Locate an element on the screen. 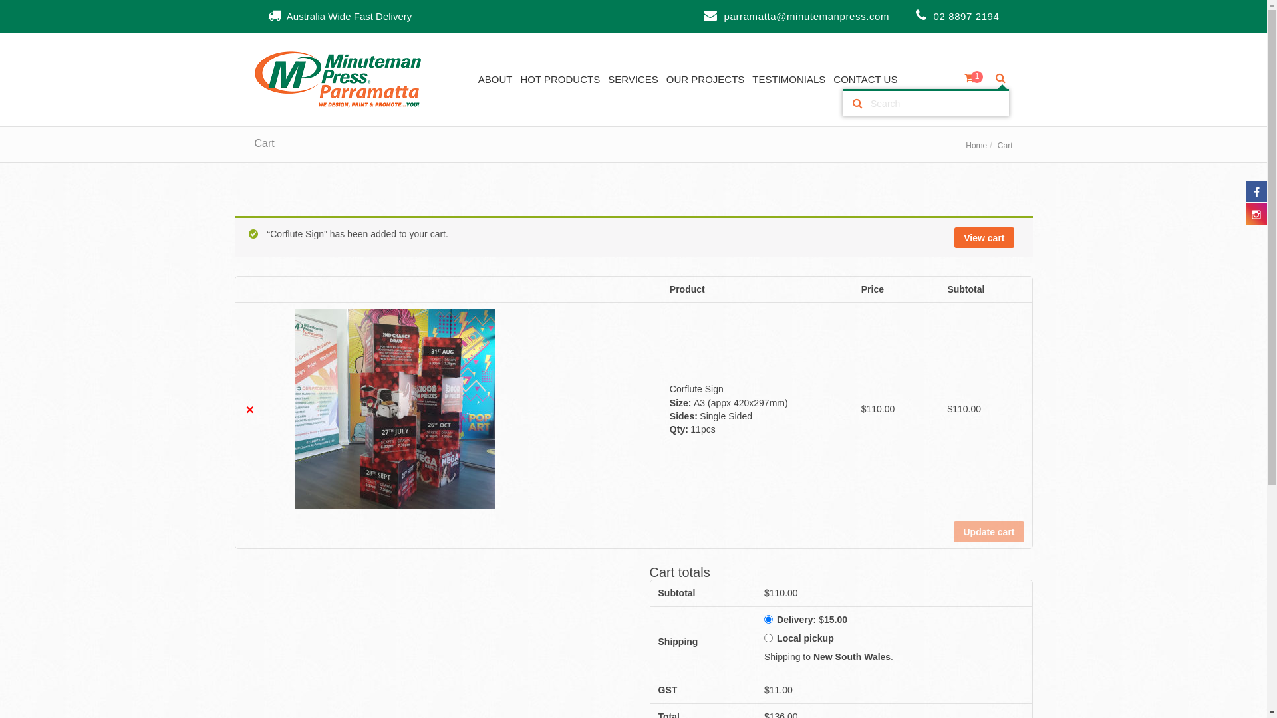  OUR PROJECTS is located at coordinates (706, 80).